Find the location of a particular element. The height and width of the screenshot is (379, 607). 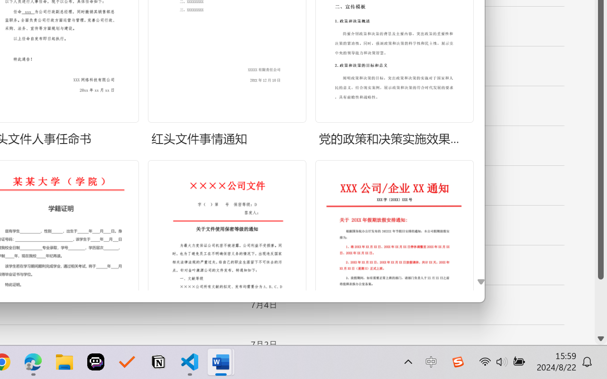

Class: Image is located at coordinates (458, 362).